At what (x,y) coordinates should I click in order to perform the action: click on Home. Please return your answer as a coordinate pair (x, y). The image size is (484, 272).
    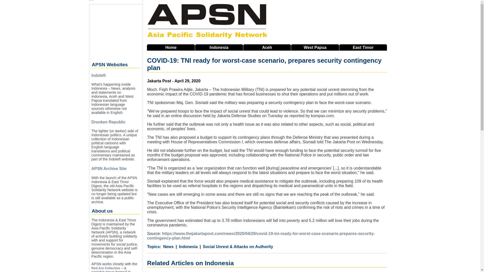
    Looking at the image, I should click on (171, 47).